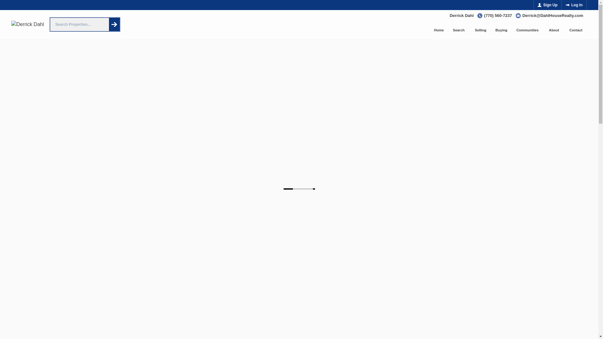  I want to click on Sign Up, so click(547, 5).